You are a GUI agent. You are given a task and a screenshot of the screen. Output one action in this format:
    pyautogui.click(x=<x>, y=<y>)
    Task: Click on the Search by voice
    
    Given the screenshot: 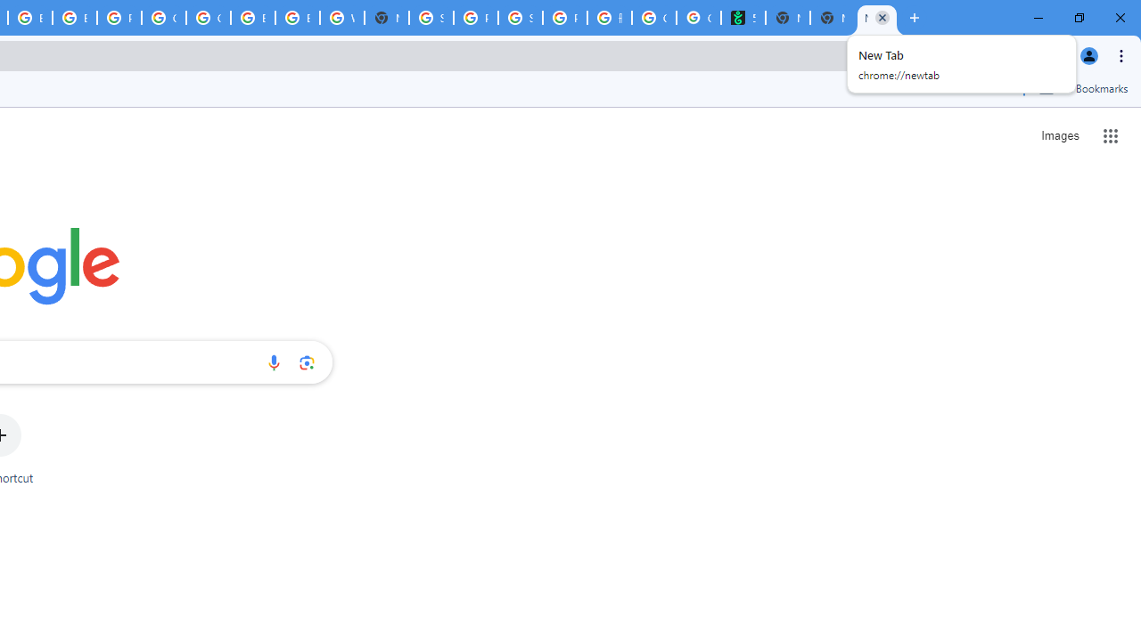 What is the action you would take?
    pyautogui.click(x=274, y=362)
    